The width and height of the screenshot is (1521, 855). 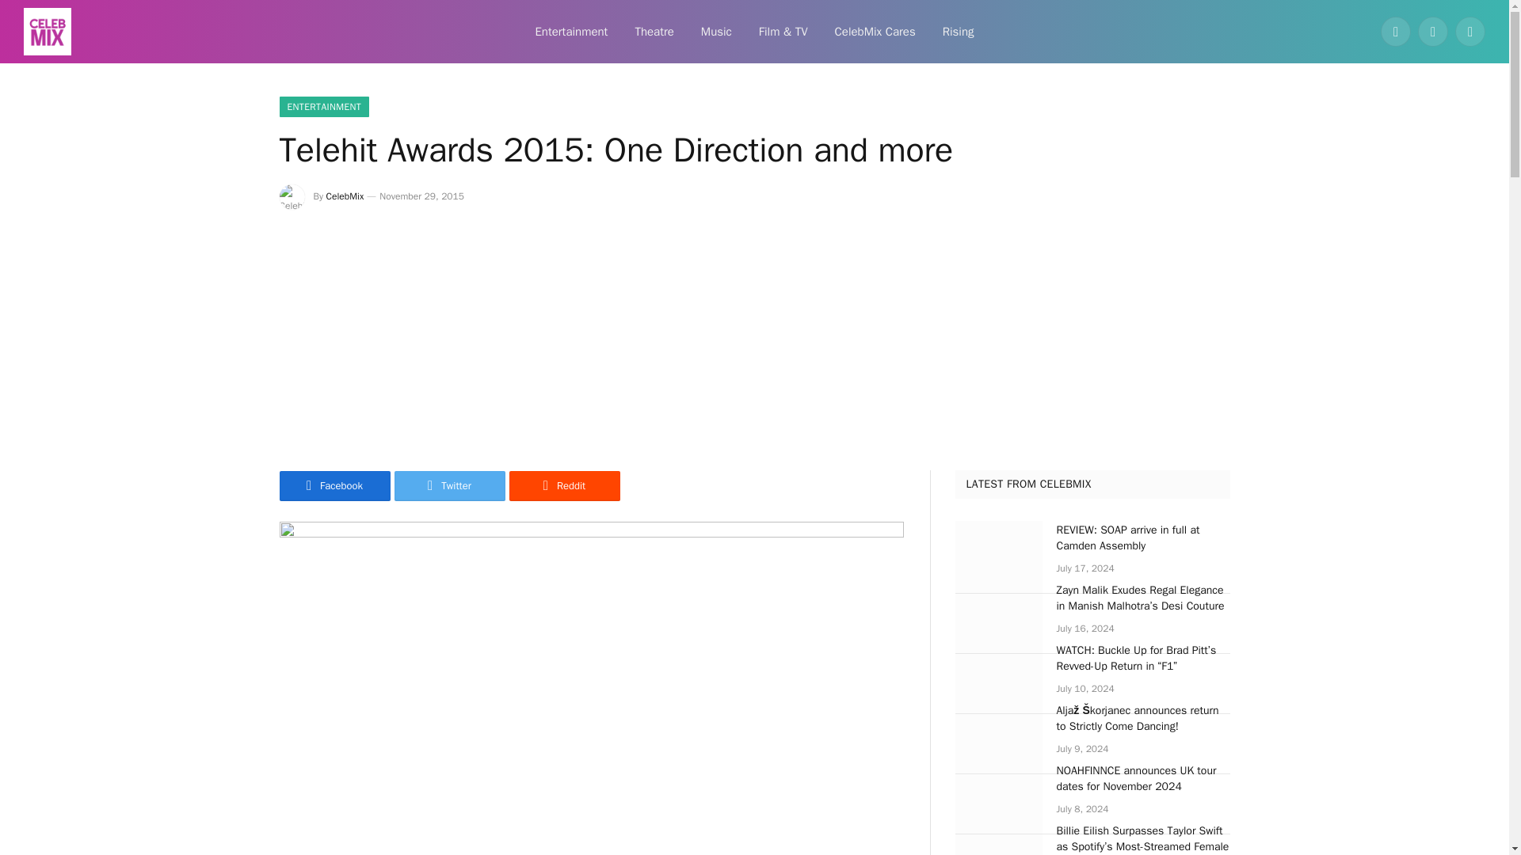 I want to click on Posts by CelebMix, so click(x=345, y=196).